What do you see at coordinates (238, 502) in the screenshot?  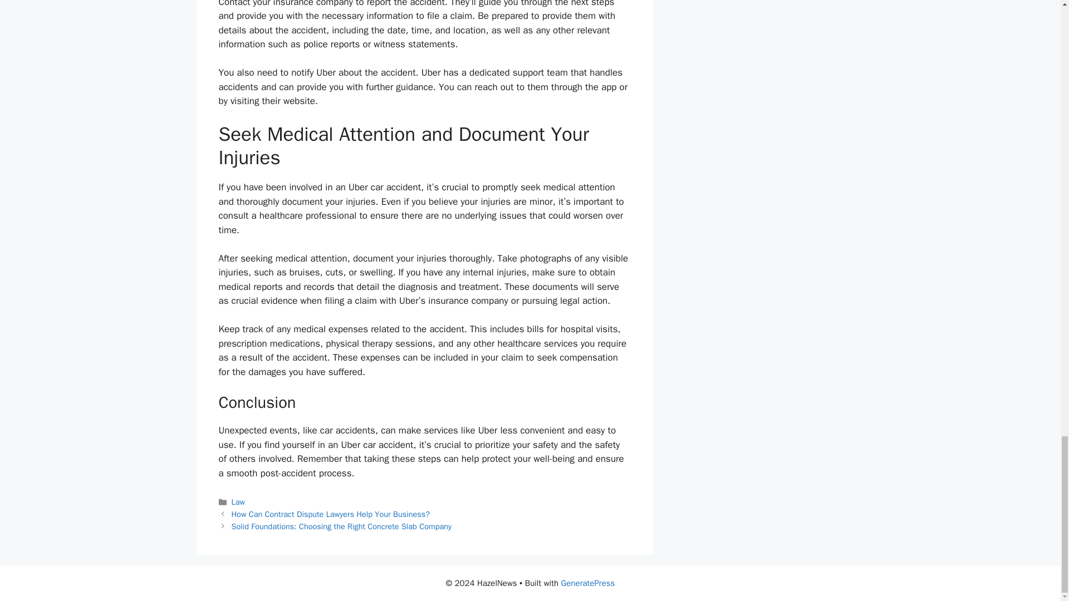 I see `Law` at bounding box center [238, 502].